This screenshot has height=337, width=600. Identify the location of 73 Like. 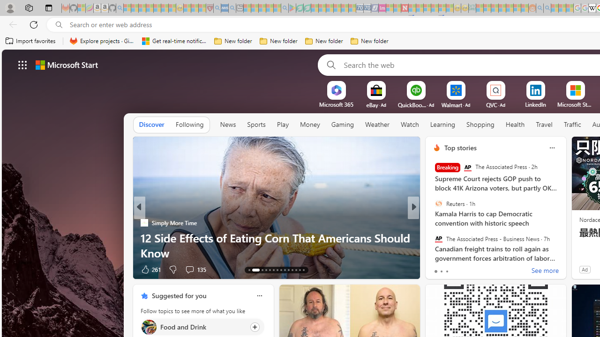
(438, 269).